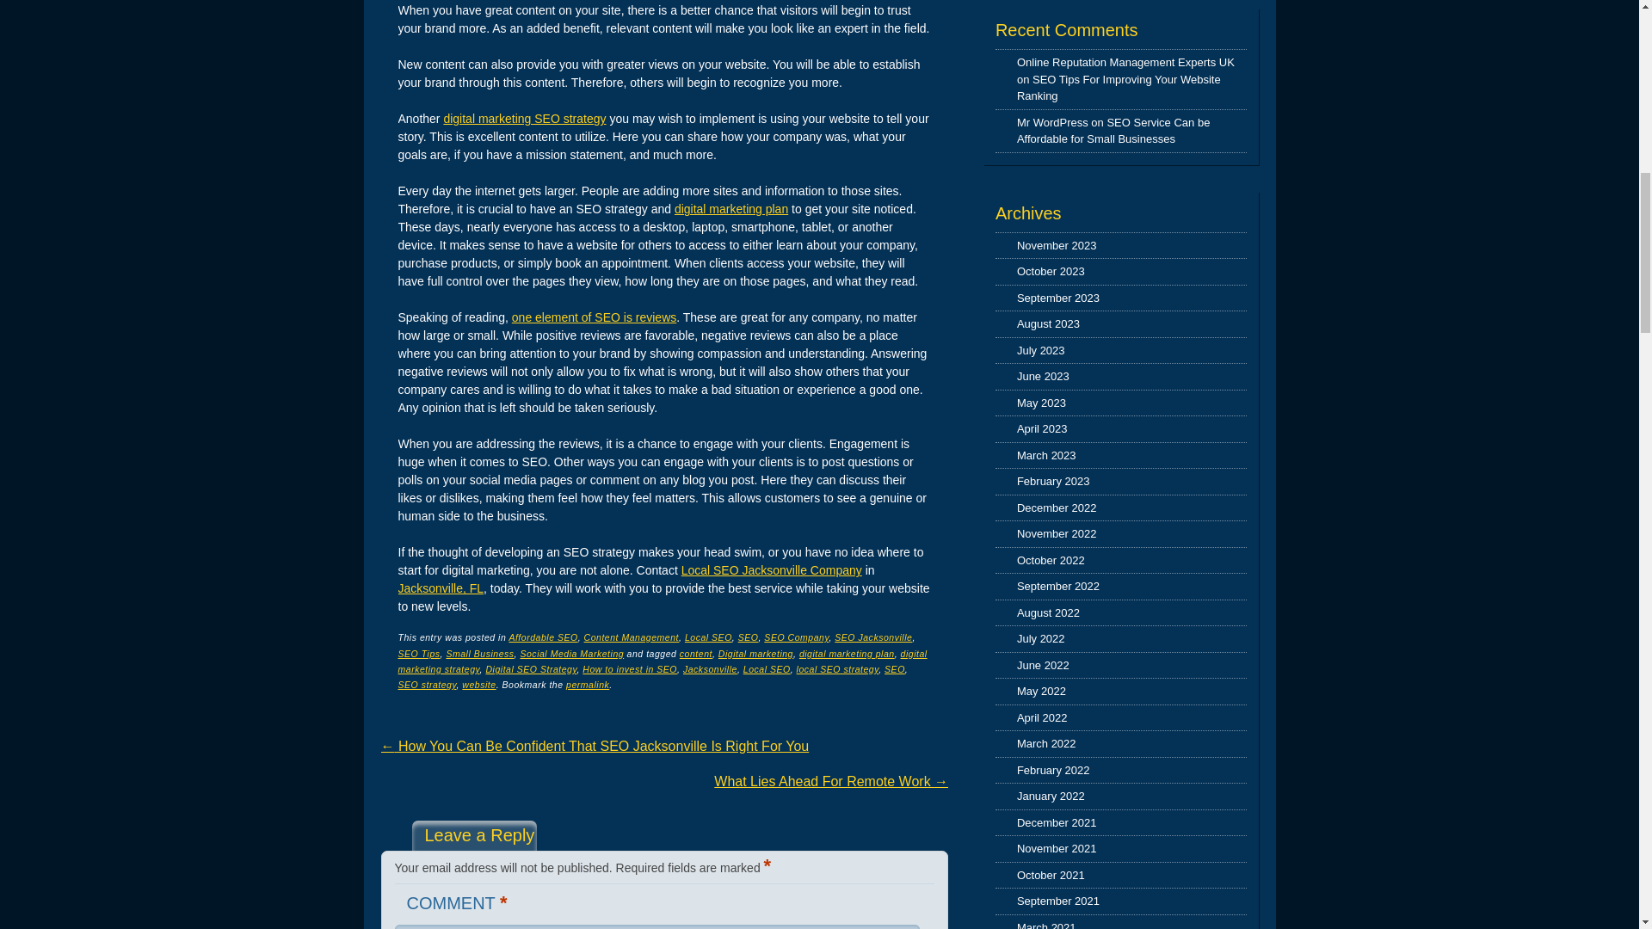 This screenshot has height=929, width=1652. I want to click on Content Management, so click(632, 637).